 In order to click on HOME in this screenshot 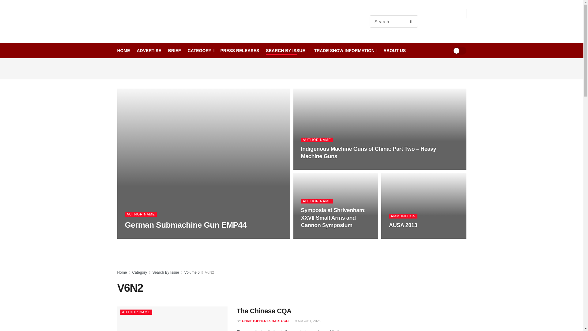, I will do `click(123, 51)`.